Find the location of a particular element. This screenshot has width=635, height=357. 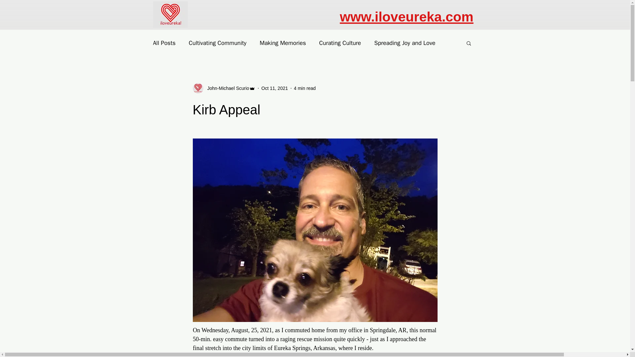

4 min read is located at coordinates (305, 88).